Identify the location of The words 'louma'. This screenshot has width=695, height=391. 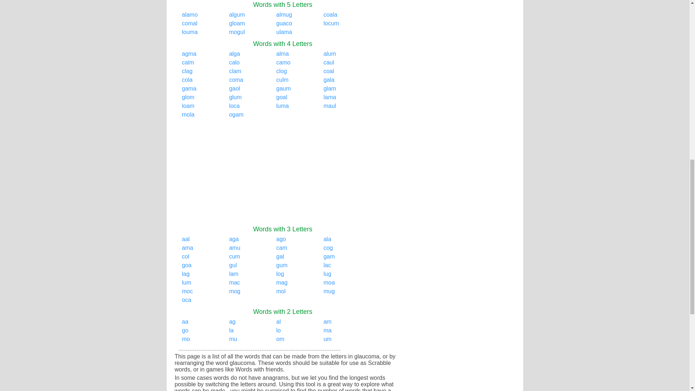
(189, 32).